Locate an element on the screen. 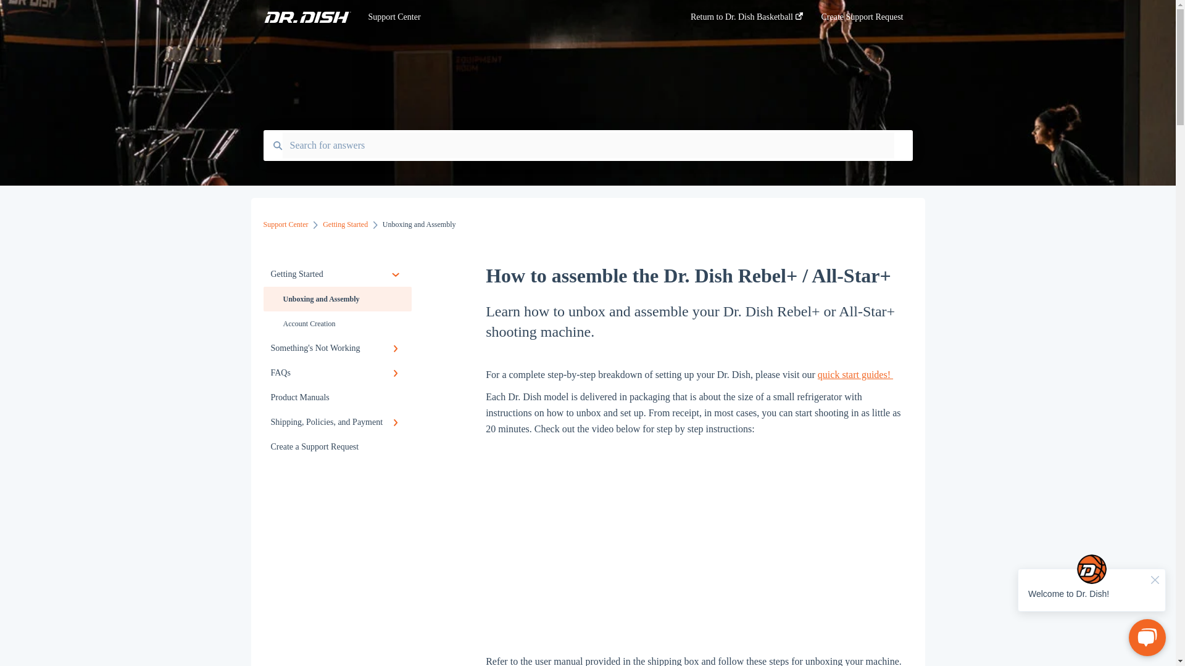  Support Center is located at coordinates (285, 224).